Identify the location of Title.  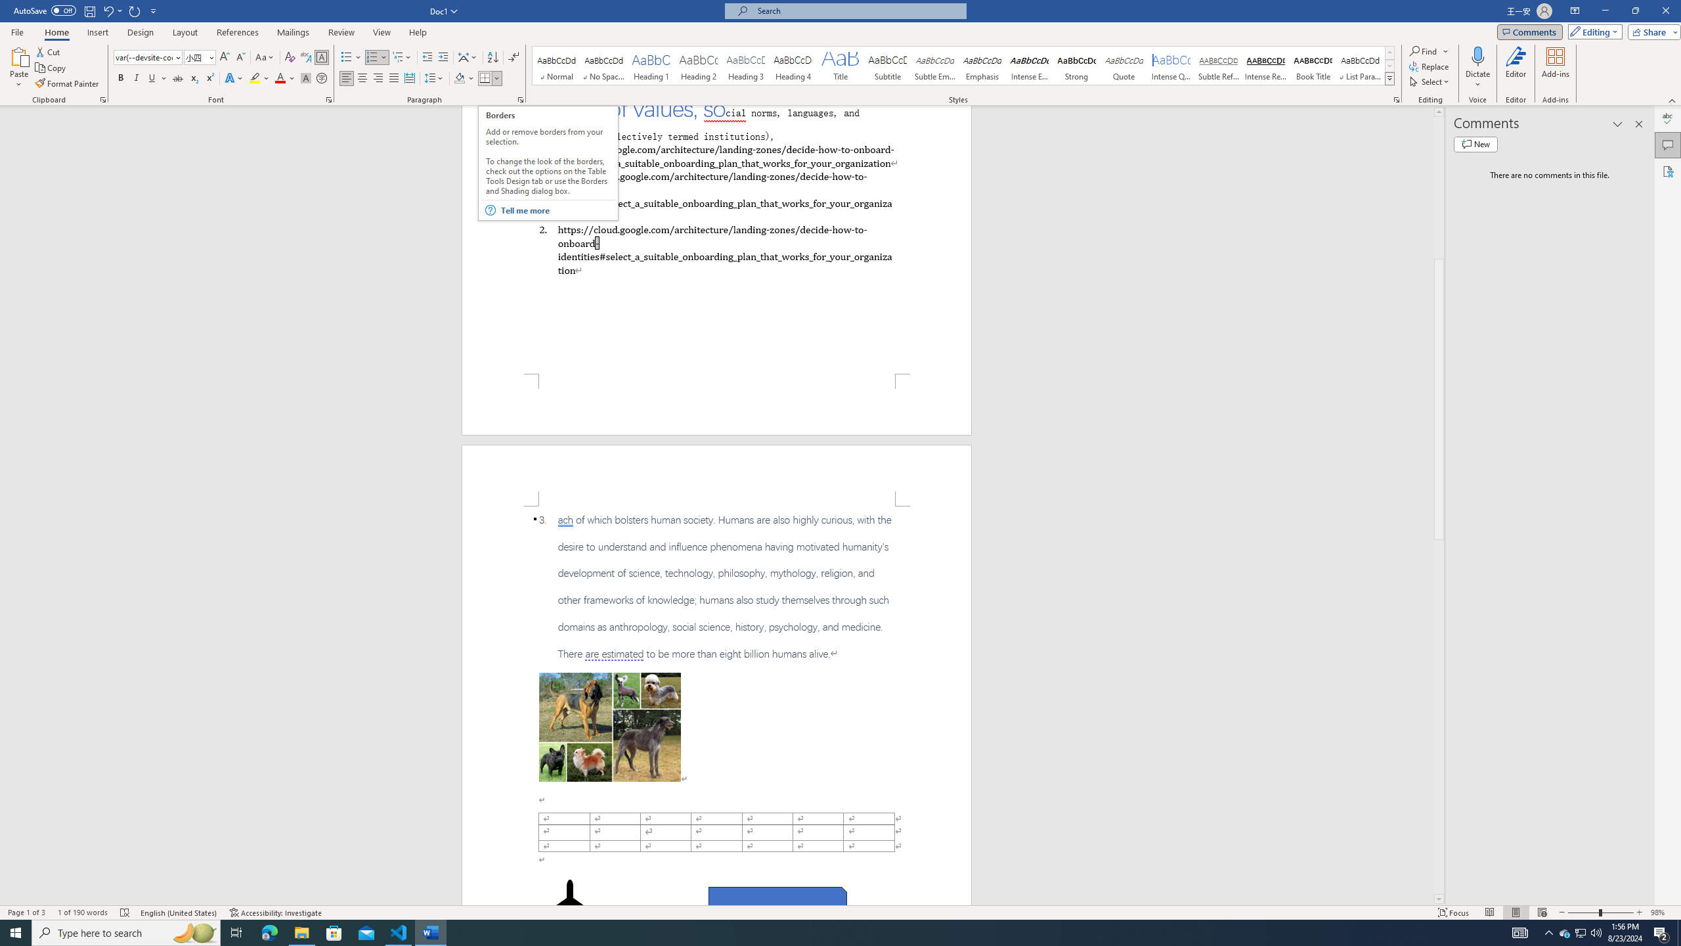
(840, 66).